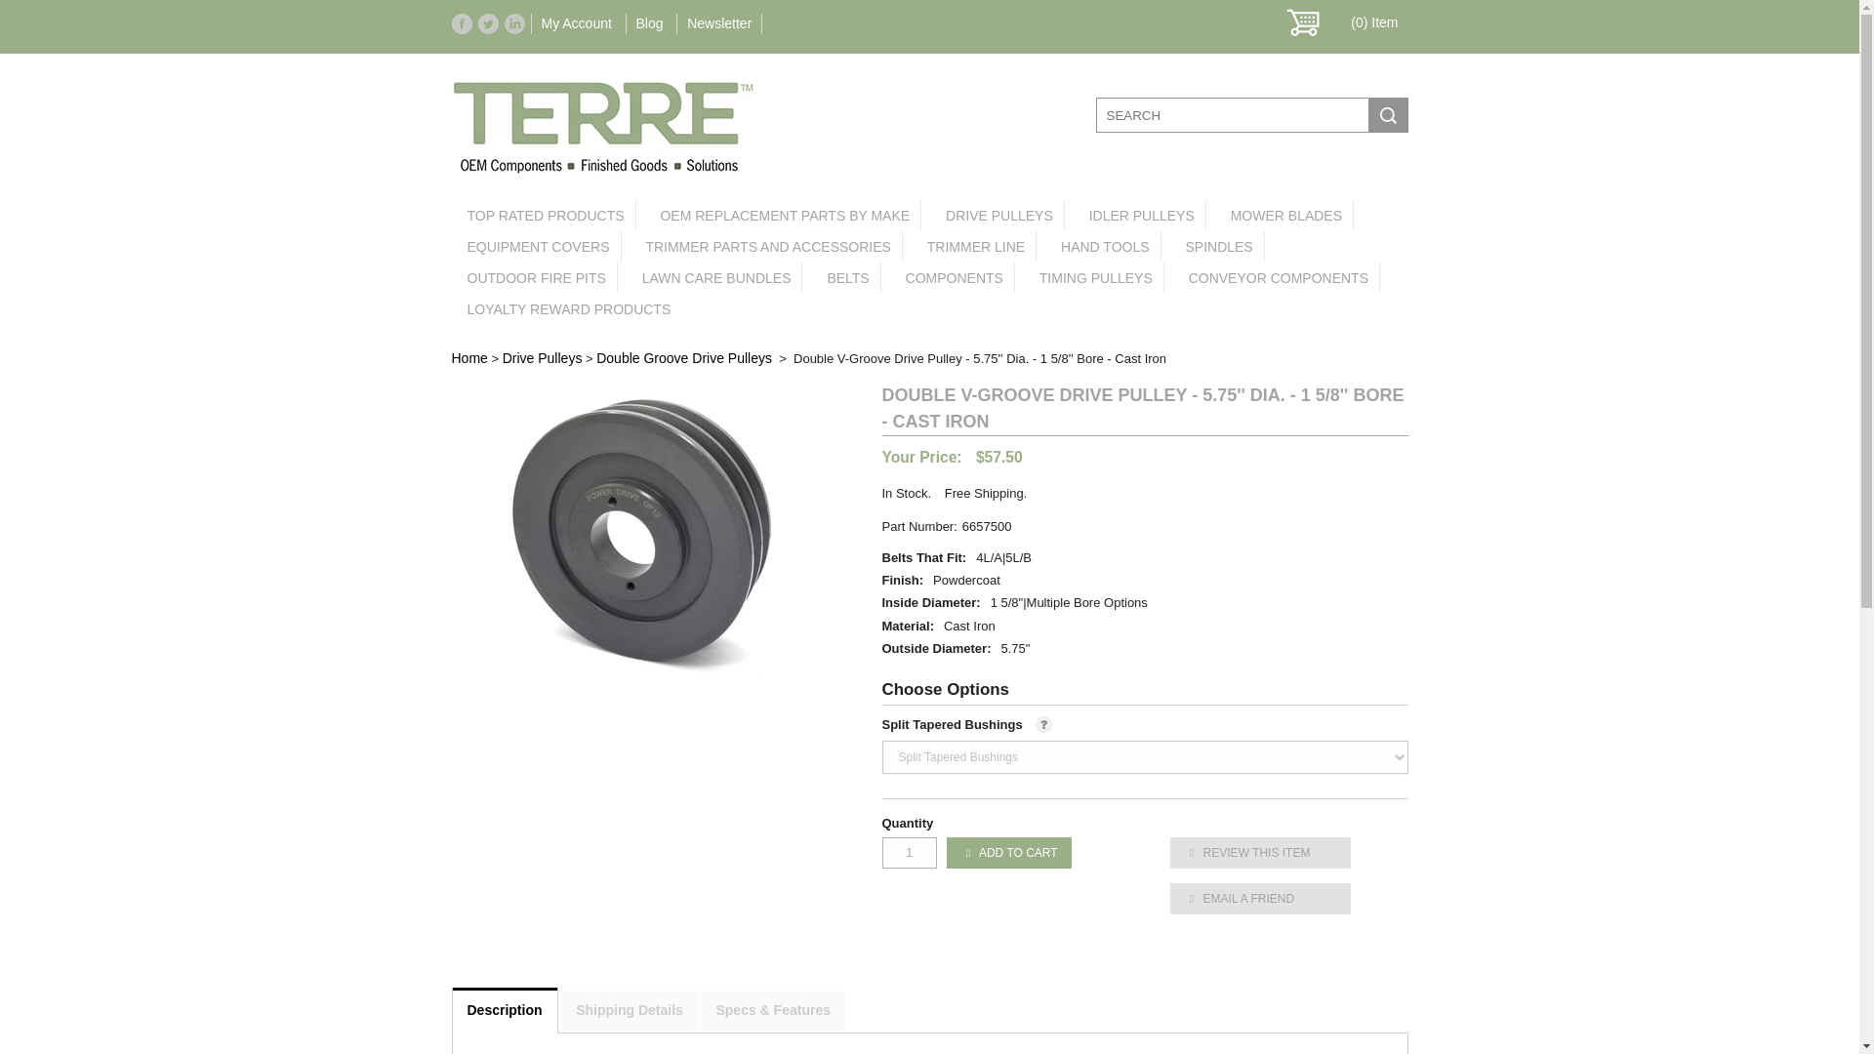  Describe the element at coordinates (513, 23) in the screenshot. I see `Follow Us on LinkedIn` at that location.